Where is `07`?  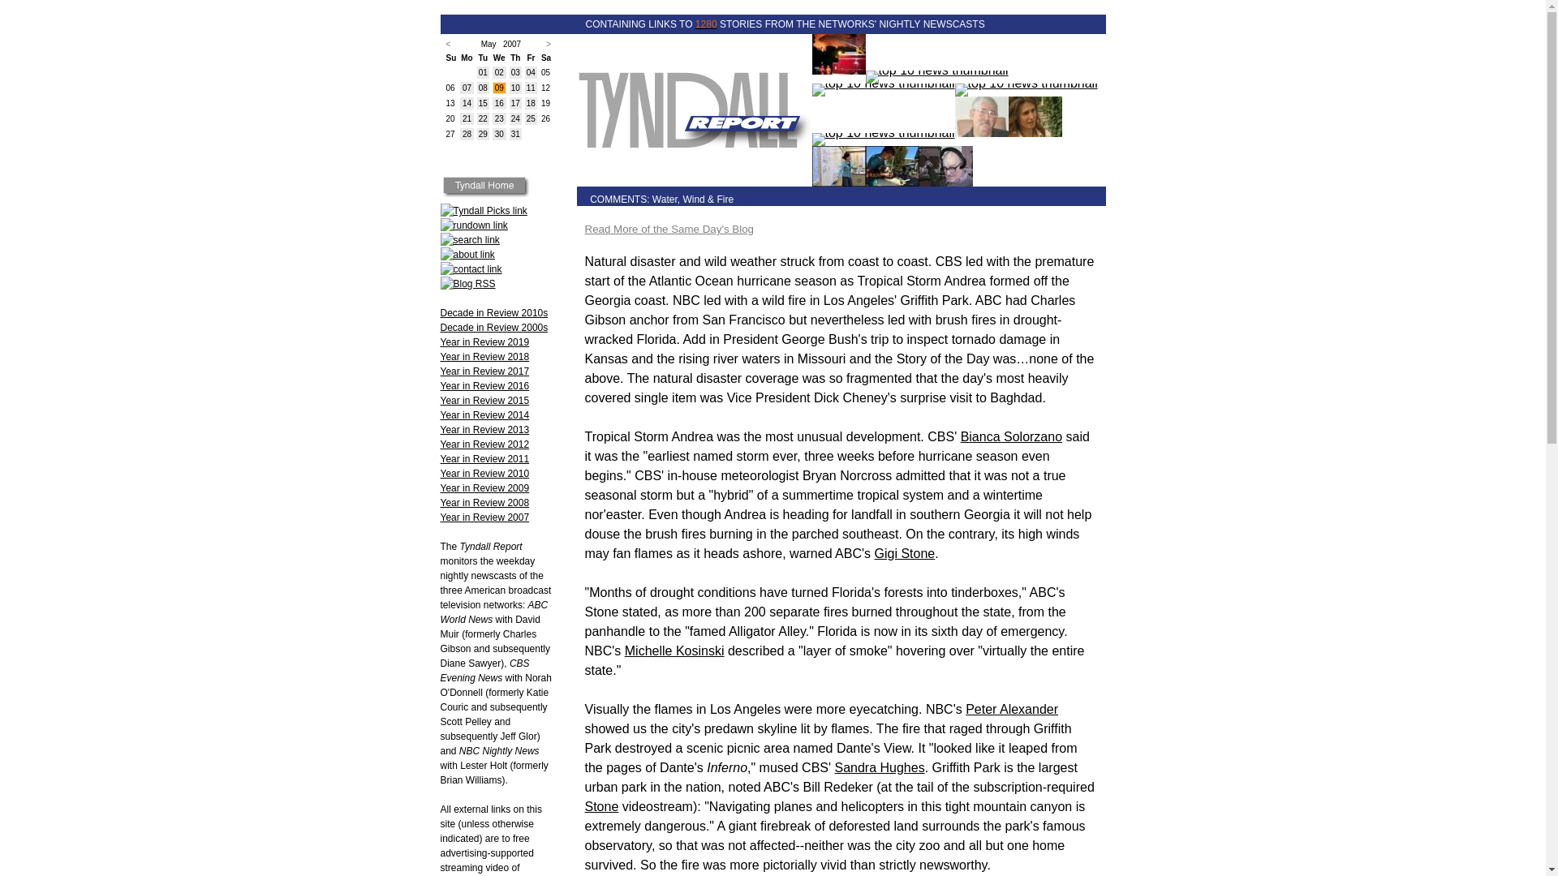 07 is located at coordinates (467, 88).